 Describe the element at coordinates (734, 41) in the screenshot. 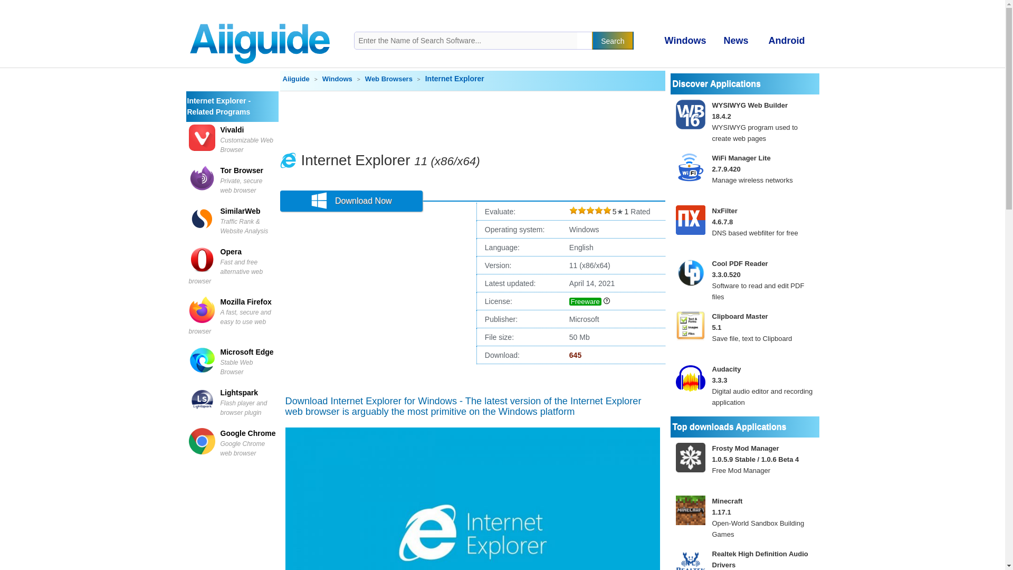

I see `News` at that location.